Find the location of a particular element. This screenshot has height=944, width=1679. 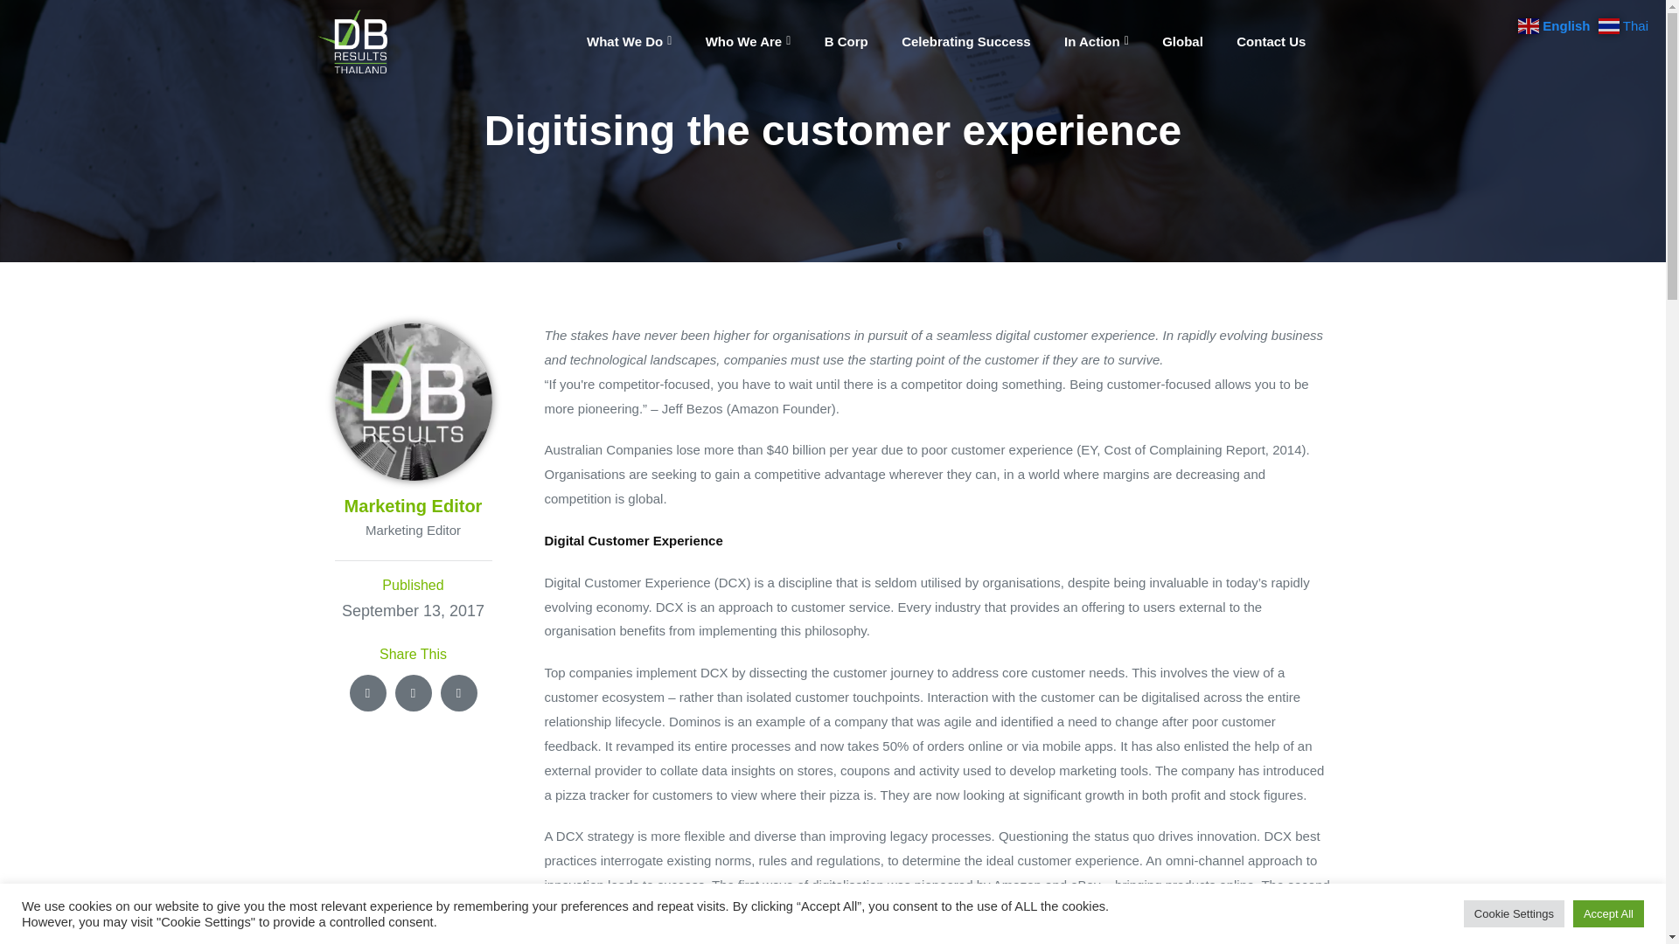

In Action is located at coordinates (1097, 41).